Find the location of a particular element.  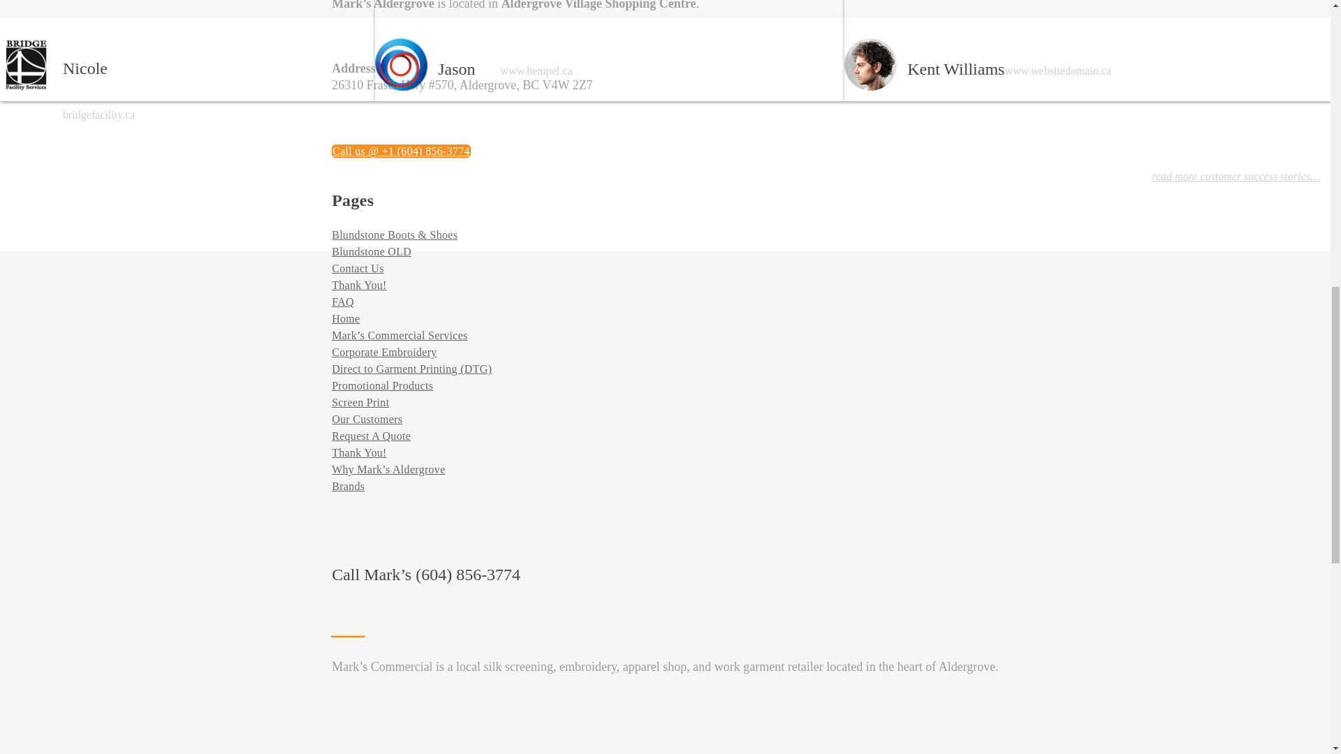

Home is located at coordinates (345, 318).